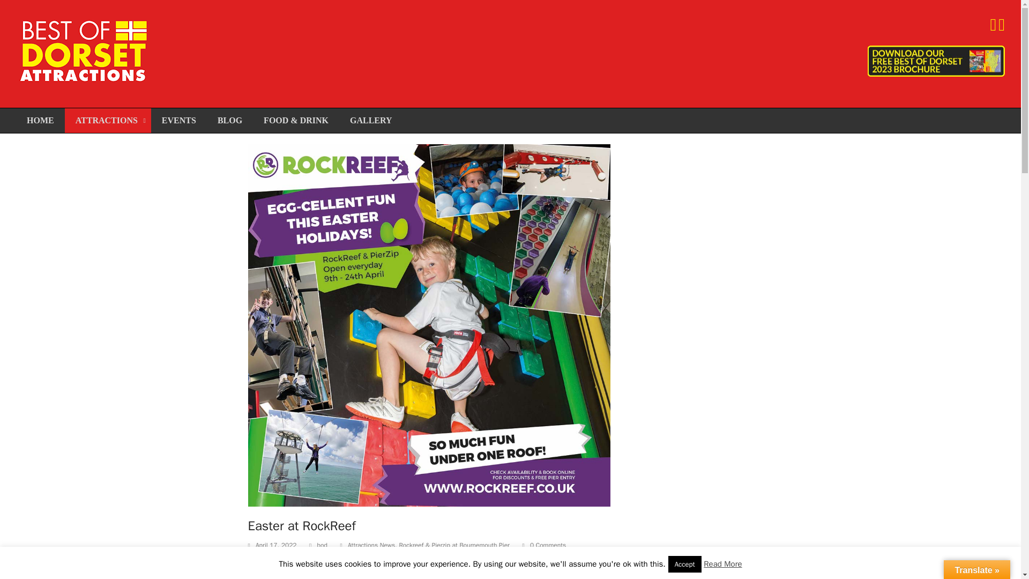 The height and width of the screenshot is (579, 1029). What do you see at coordinates (40, 120) in the screenshot?
I see `HOME` at bounding box center [40, 120].